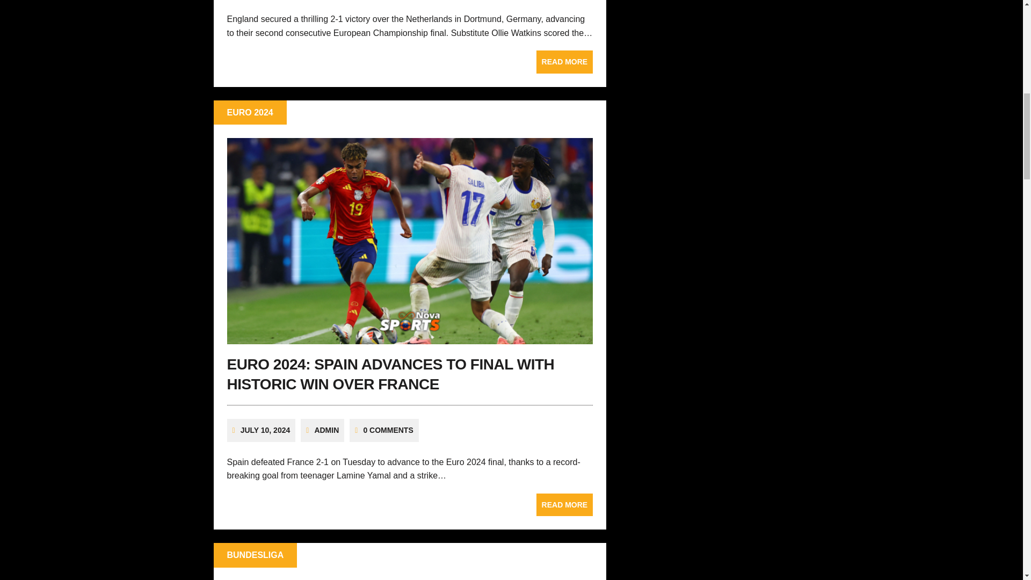 Image resolution: width=1031 pixels, height=580 pixels. What do you see at coordinates (565, 61) in the screenshot?
I see `READ MORE` at bounding box center [565, 61].